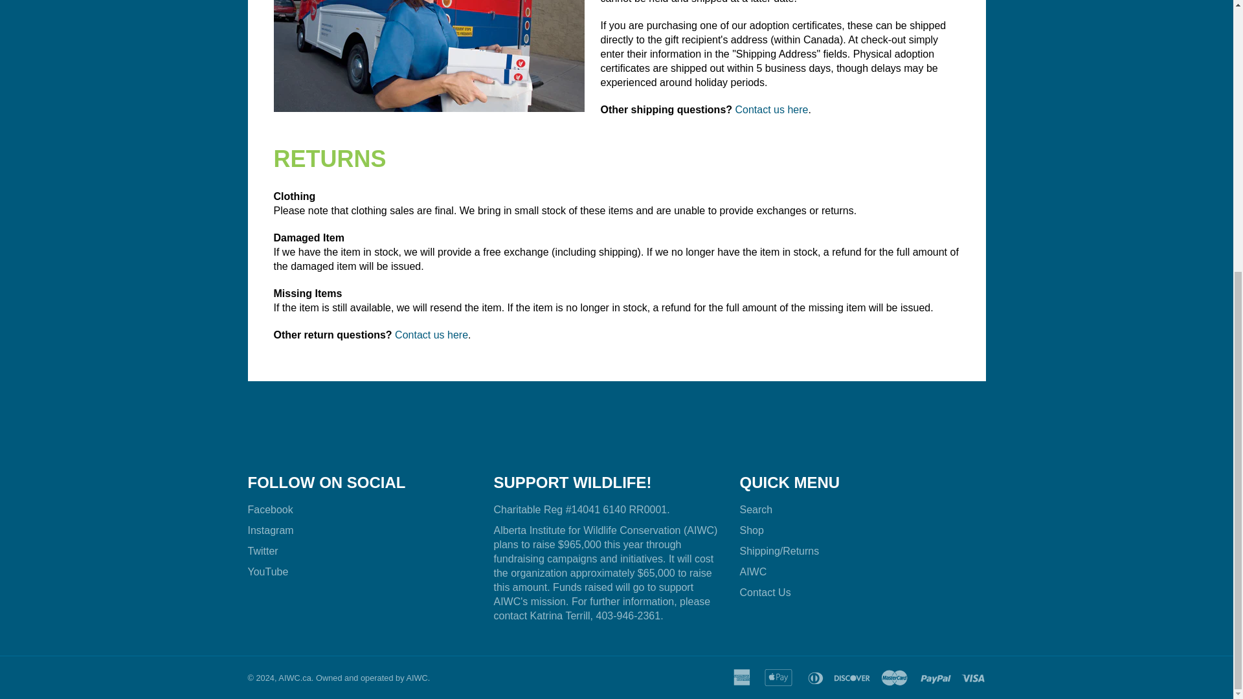 The image size is (1243, 699). Describe the element at coordinates (756, 509) in the screenshot. I see `Search` at that location.